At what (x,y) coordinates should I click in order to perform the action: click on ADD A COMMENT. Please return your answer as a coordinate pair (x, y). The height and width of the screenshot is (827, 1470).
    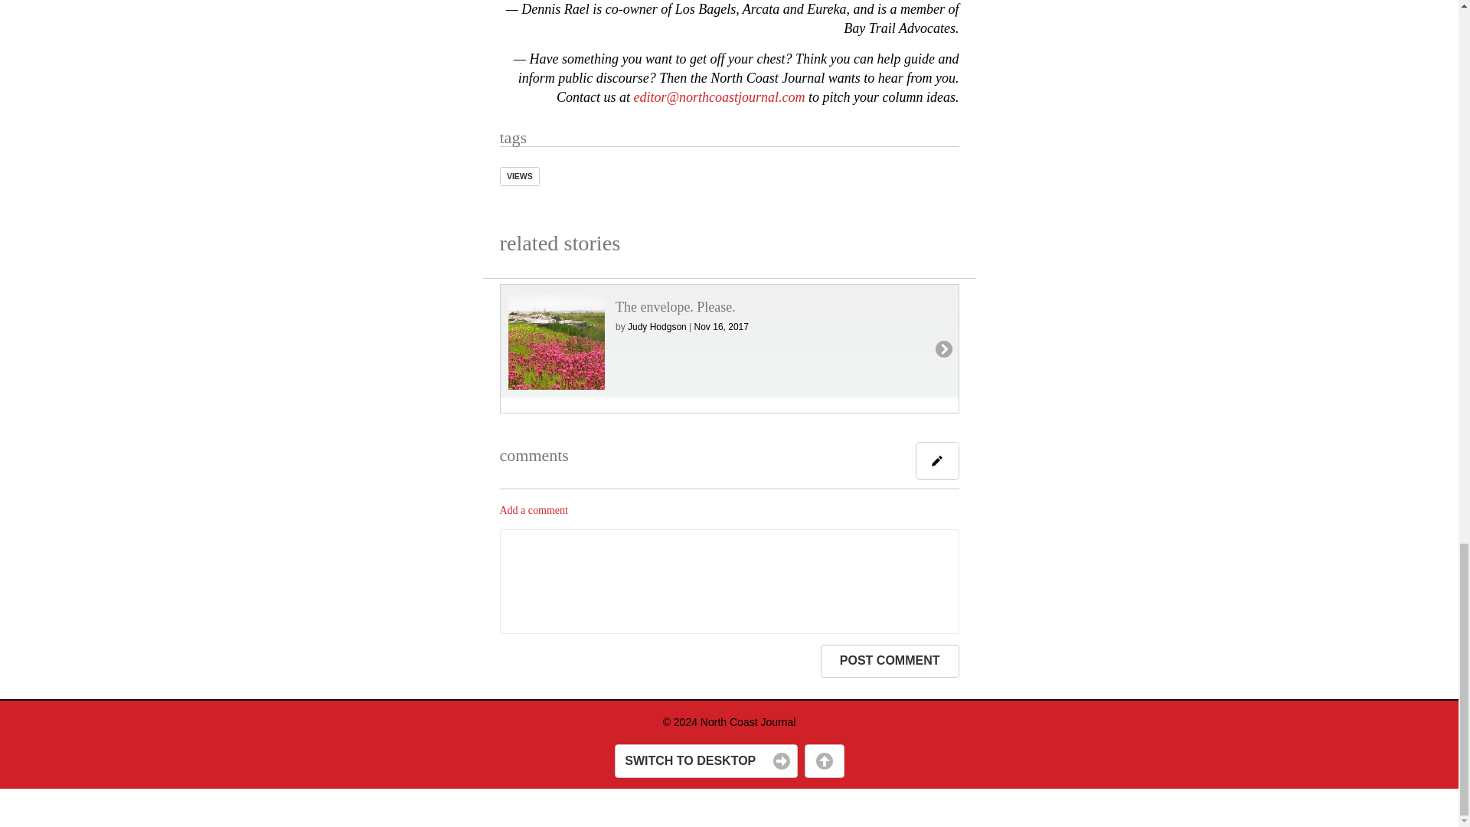
    Looking at the image, I should click on (937, 461).